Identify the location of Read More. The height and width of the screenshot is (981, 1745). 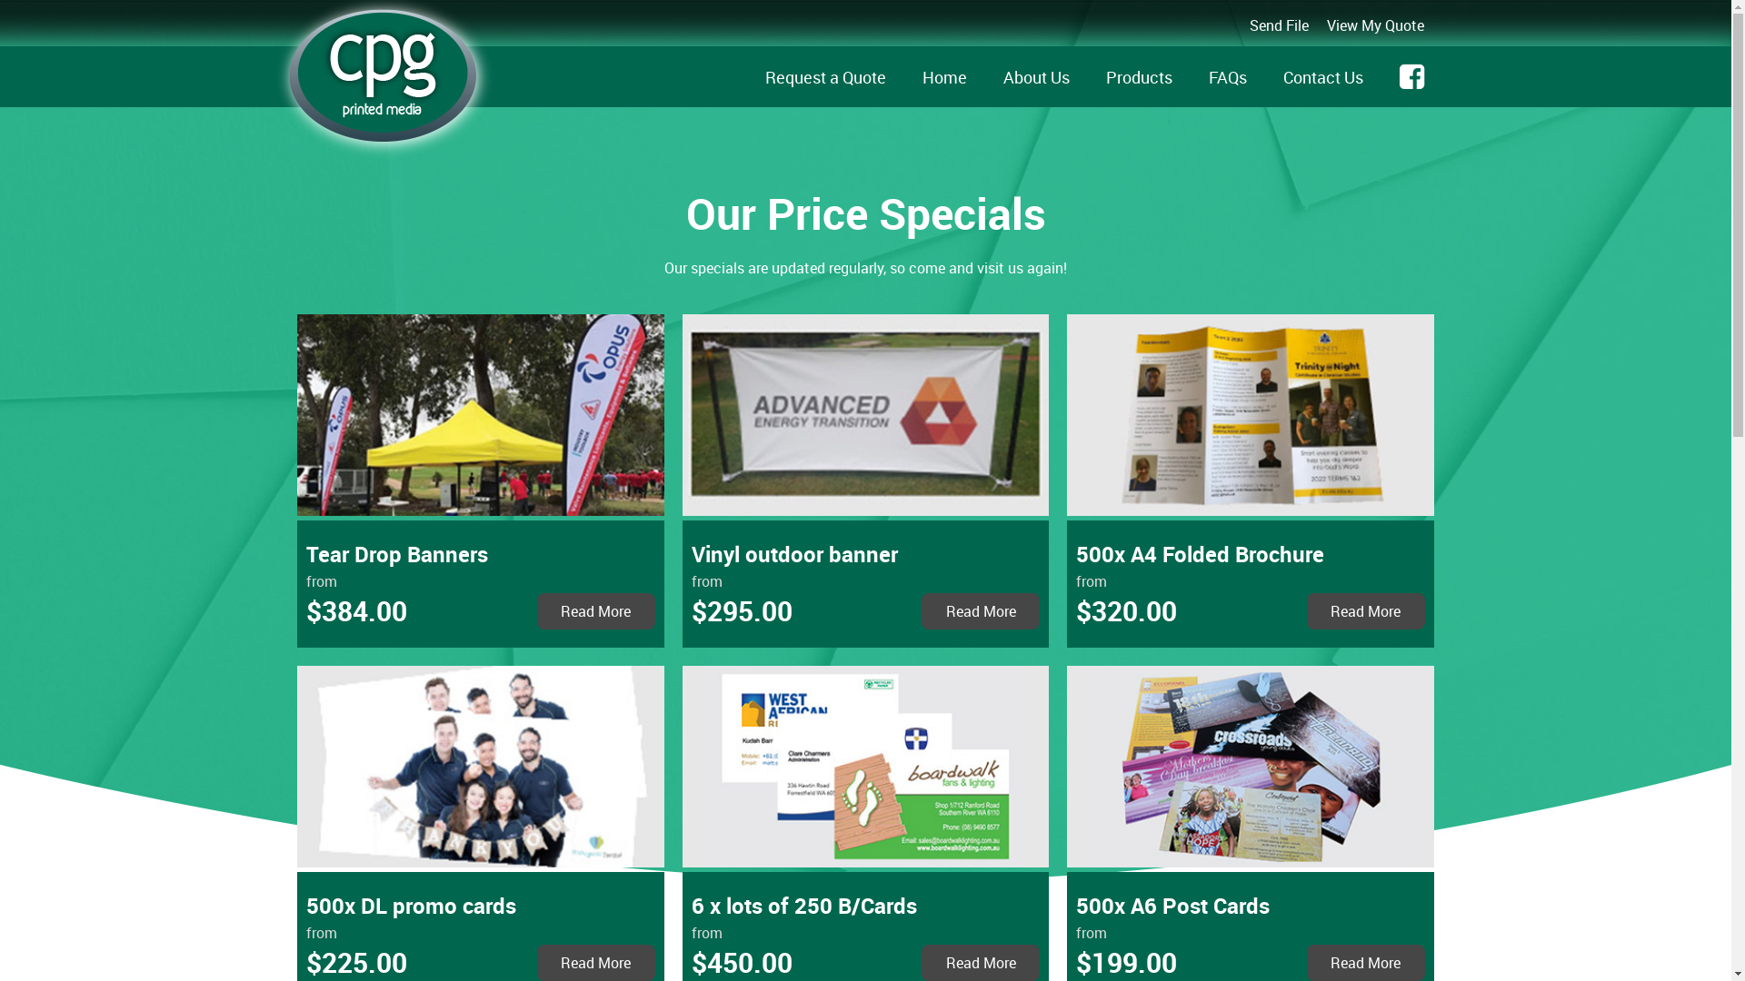
(596, 611).